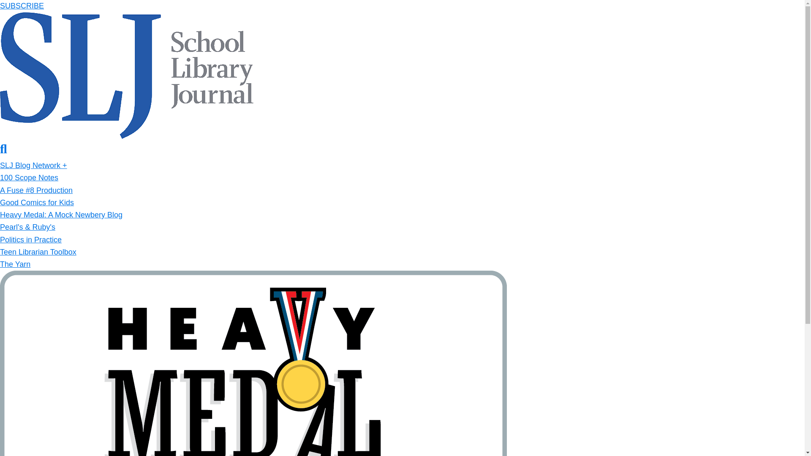 This screenshot has height=456, width=811. Describe the element at coordinates (15, 264) in the screenshot. I see `The Yarn` at that location.